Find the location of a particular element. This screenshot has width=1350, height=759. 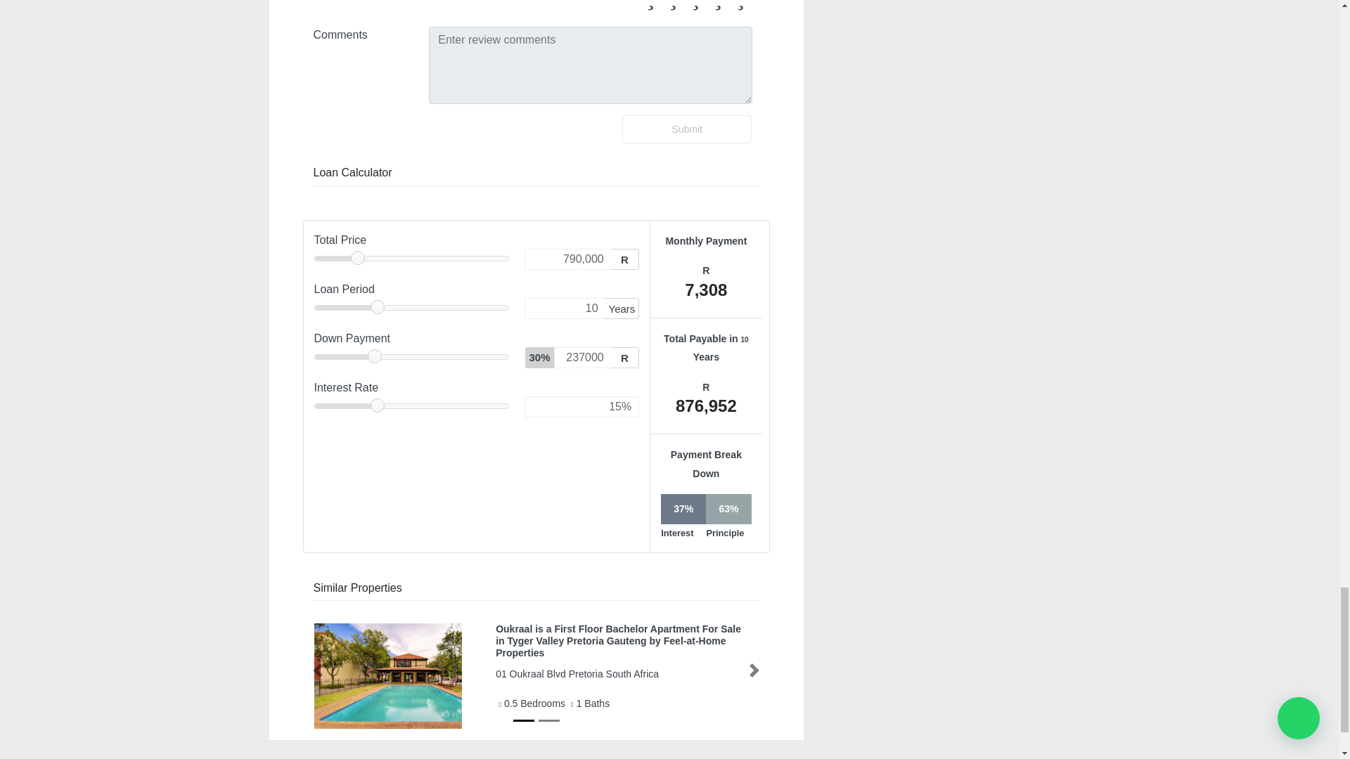

237000 is located at coordinates (582, 357).